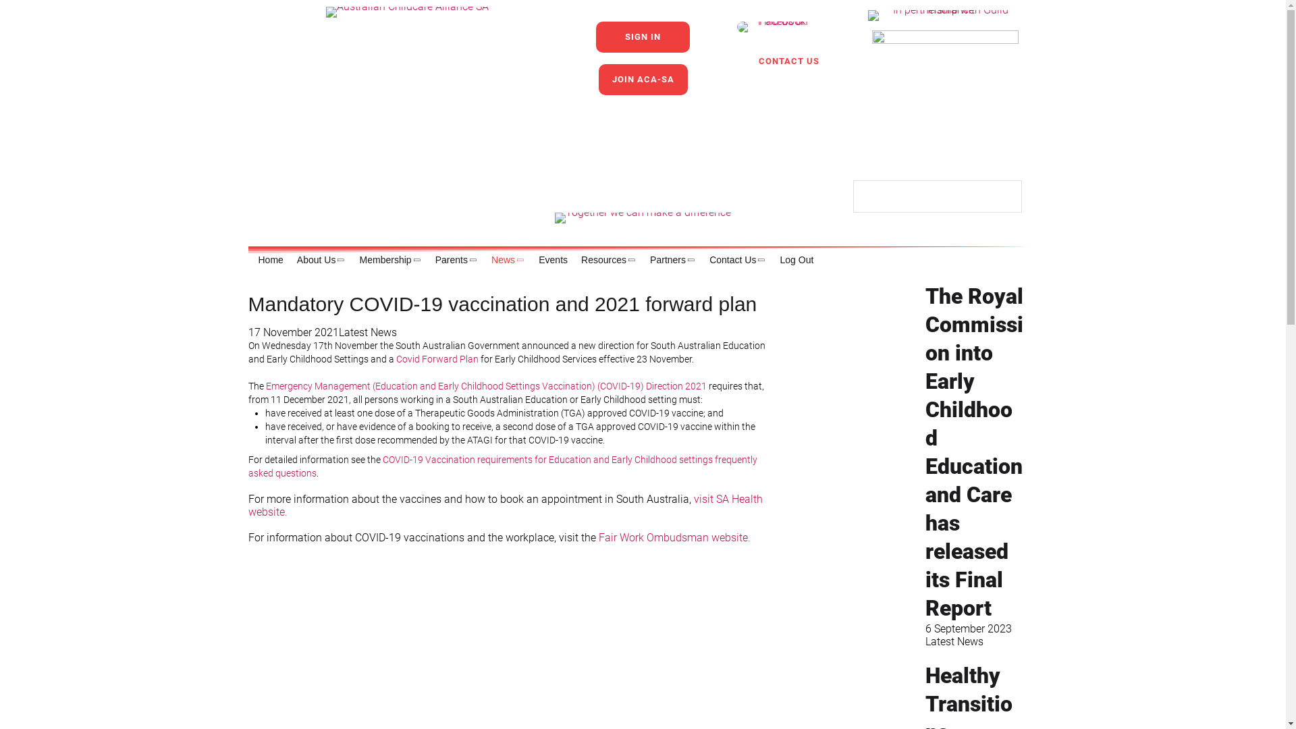 The height and width of the screenshot is (729, 1296). What do you see at coordinates (954, 641) in the screenshot?
I see `Latest News` at bounding box center [954, 641].